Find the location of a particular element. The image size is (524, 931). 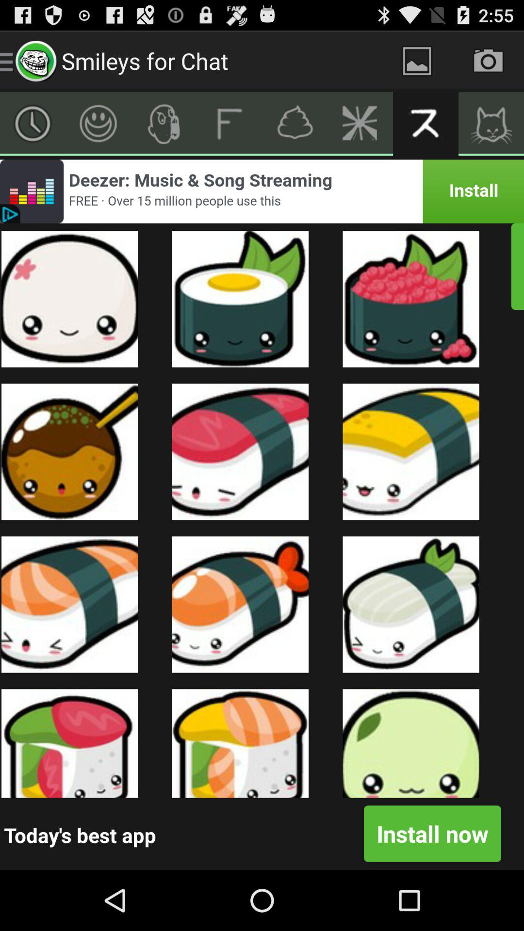

select the image which is in the last row second image is located at coordinates (241, 743).